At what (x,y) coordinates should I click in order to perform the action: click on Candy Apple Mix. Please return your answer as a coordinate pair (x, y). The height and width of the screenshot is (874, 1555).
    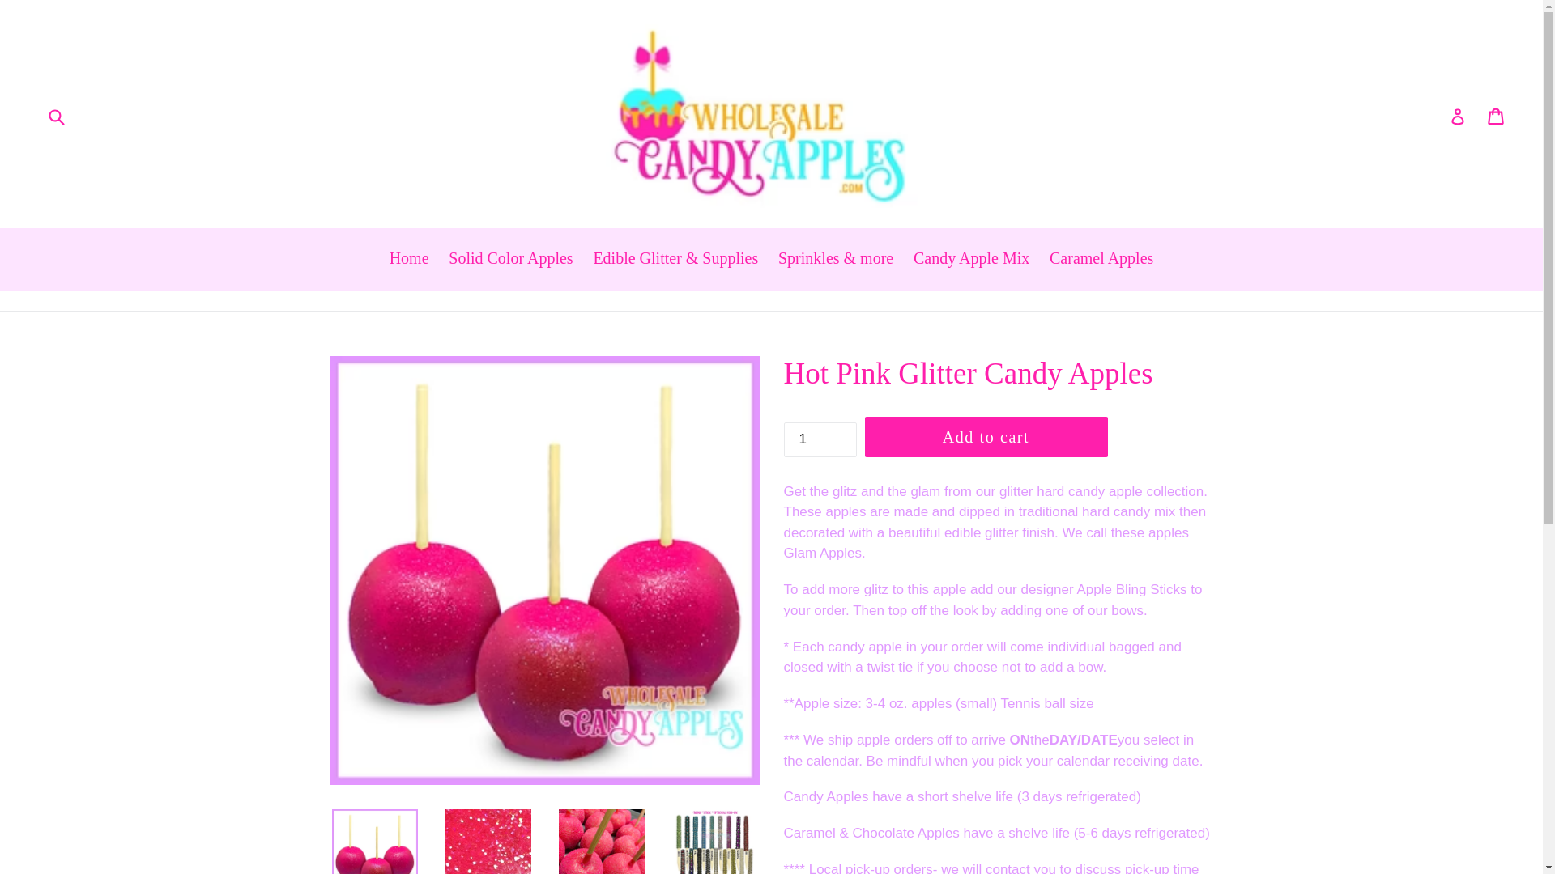
    Looking at the image, I should click on (970, 259).